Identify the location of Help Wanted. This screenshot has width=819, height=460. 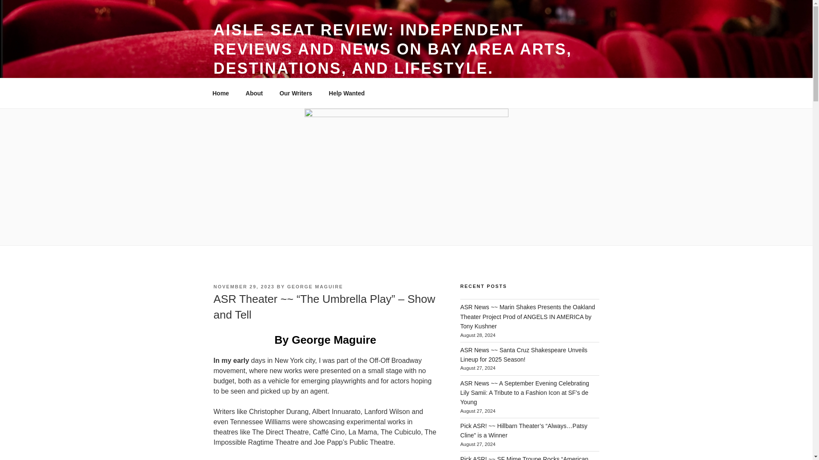
(346, 93).